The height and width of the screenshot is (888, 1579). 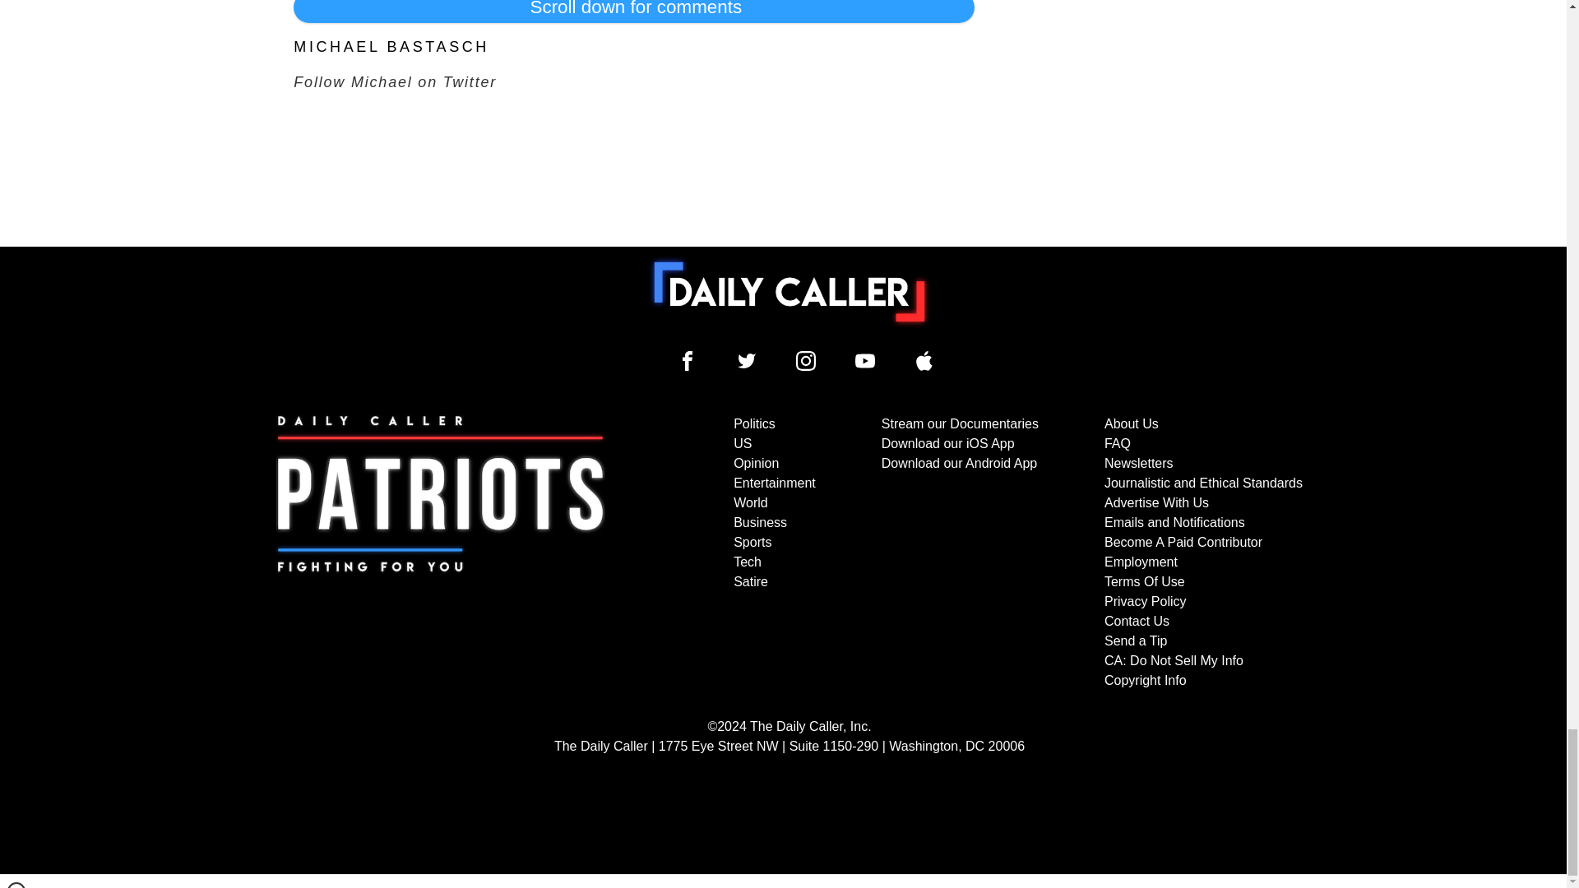 What do you see at coordinates (806, 360) in the screenshot?
I see `Daily Caller Instagram` at bounding box center [806, 360].